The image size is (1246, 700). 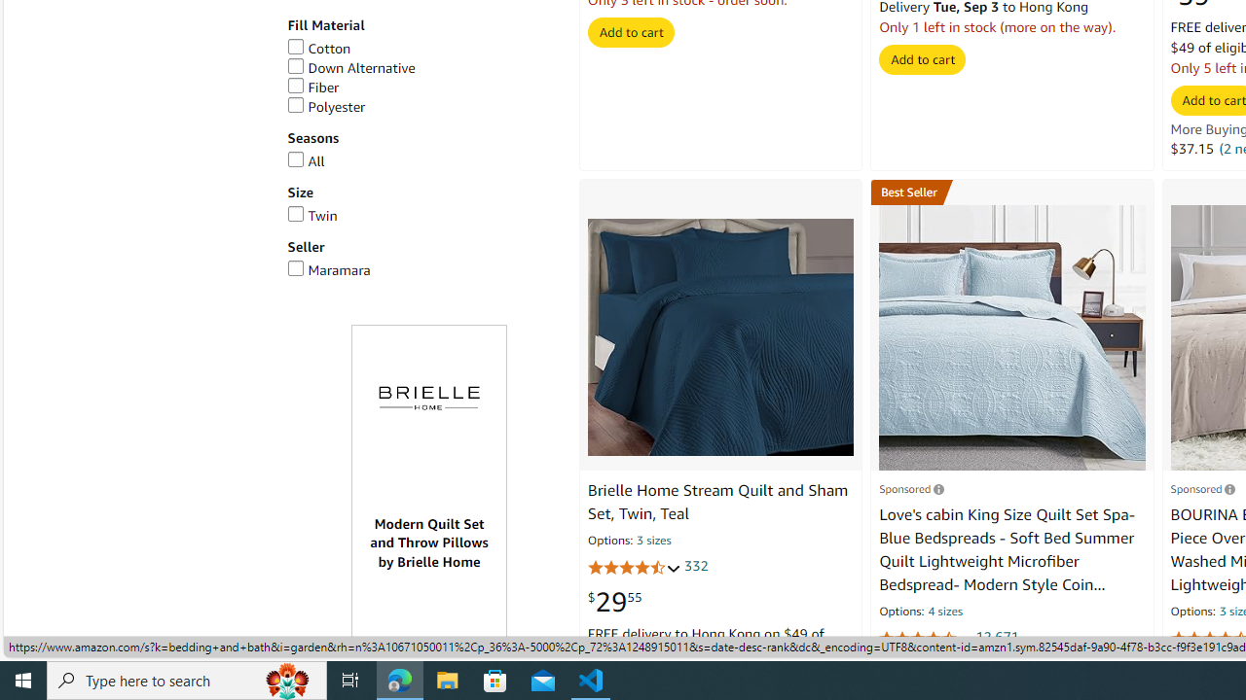 I want to click on Maramara, so click(x=422, y=270).